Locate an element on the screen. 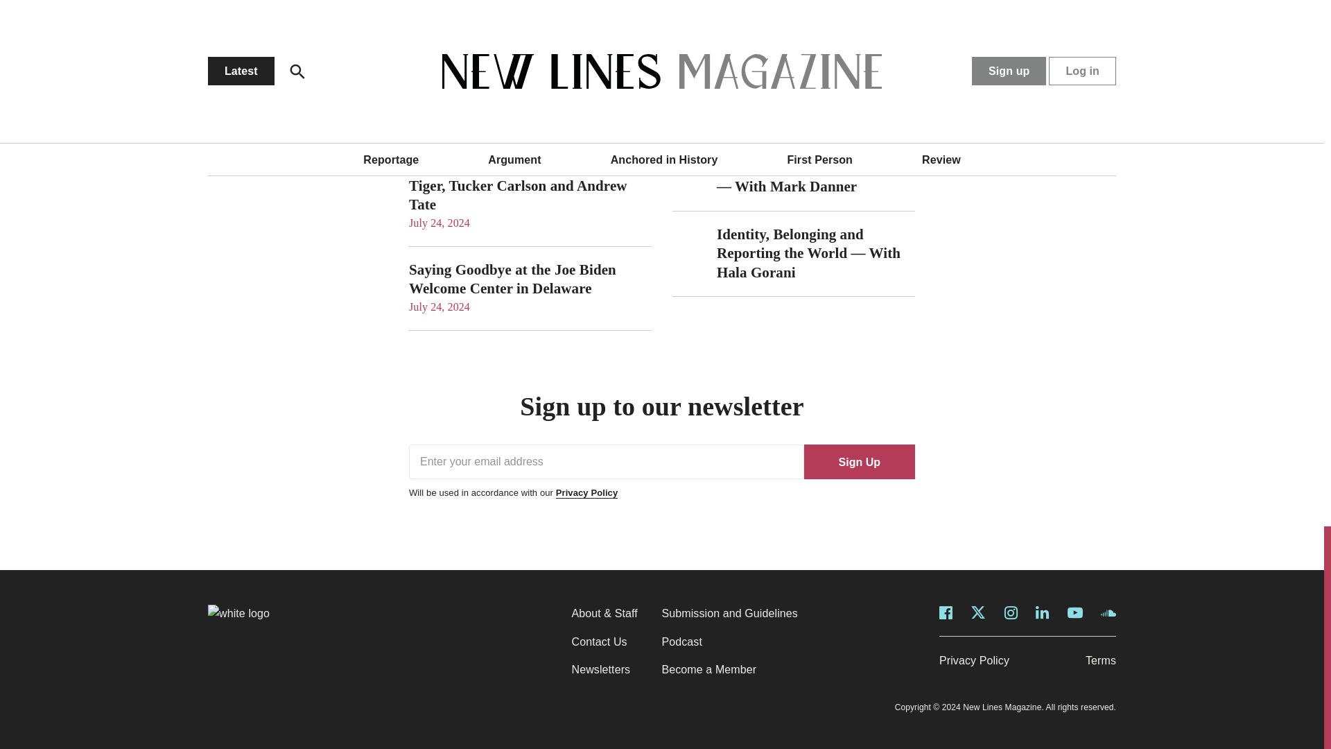 This screenshot has width=1331, height=749. Submission and Guidelines is located at coordinates (729, 613).